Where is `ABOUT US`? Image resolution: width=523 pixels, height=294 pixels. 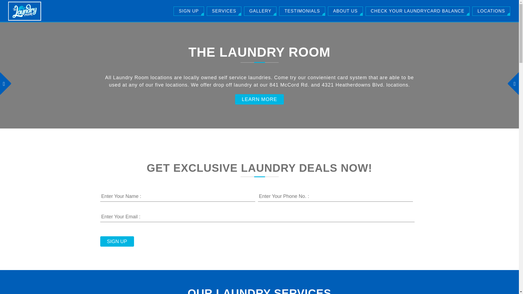 ABOUT US is located at coordinates (345, 11).